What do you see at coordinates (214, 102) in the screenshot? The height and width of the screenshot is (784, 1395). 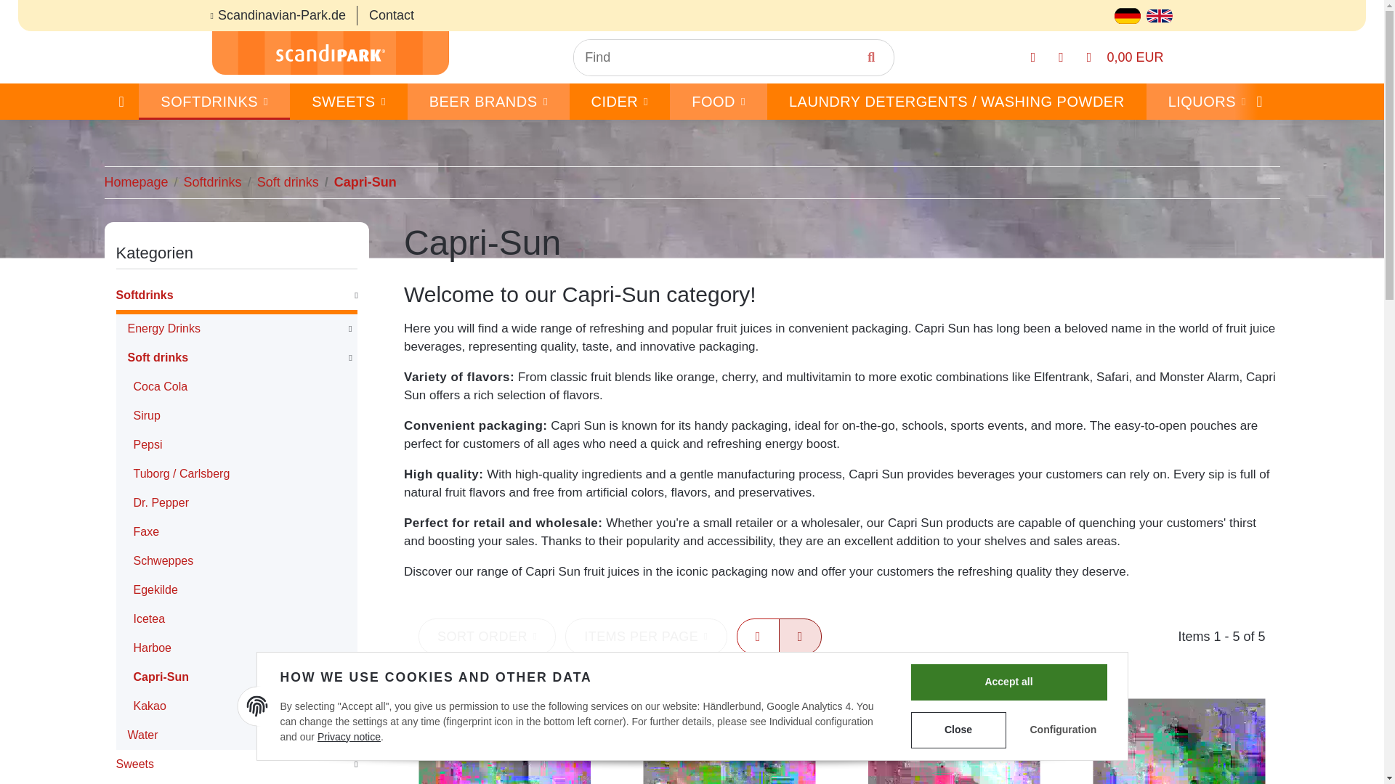 I see `SOFTDRINKS` at bounding box center [214, 102].